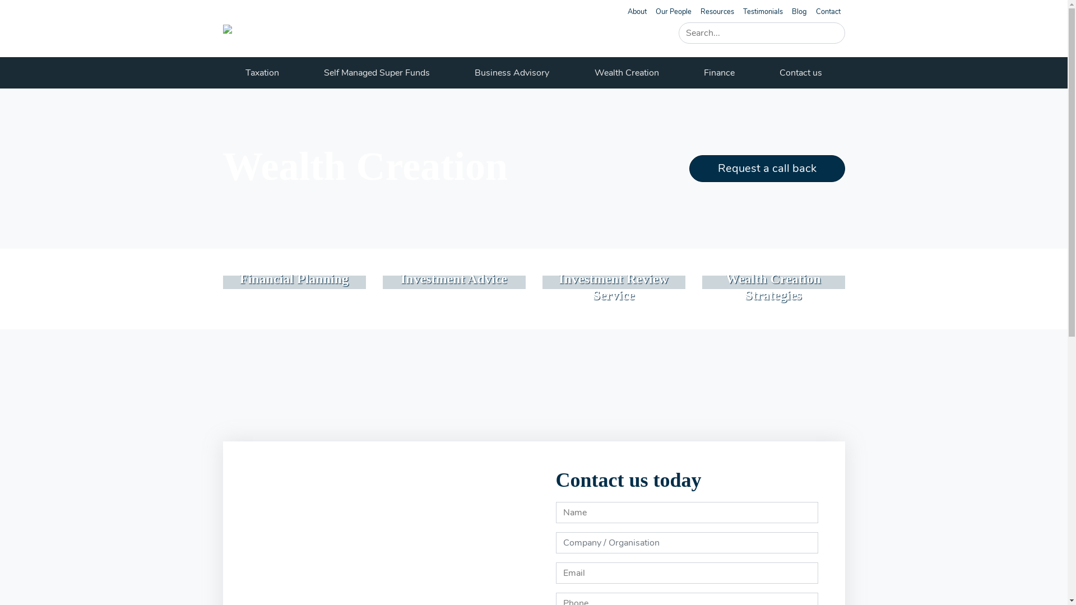 The height and width of the screenshot is (605, 1076). I want to click on Business Advisory, so click(512, 73).